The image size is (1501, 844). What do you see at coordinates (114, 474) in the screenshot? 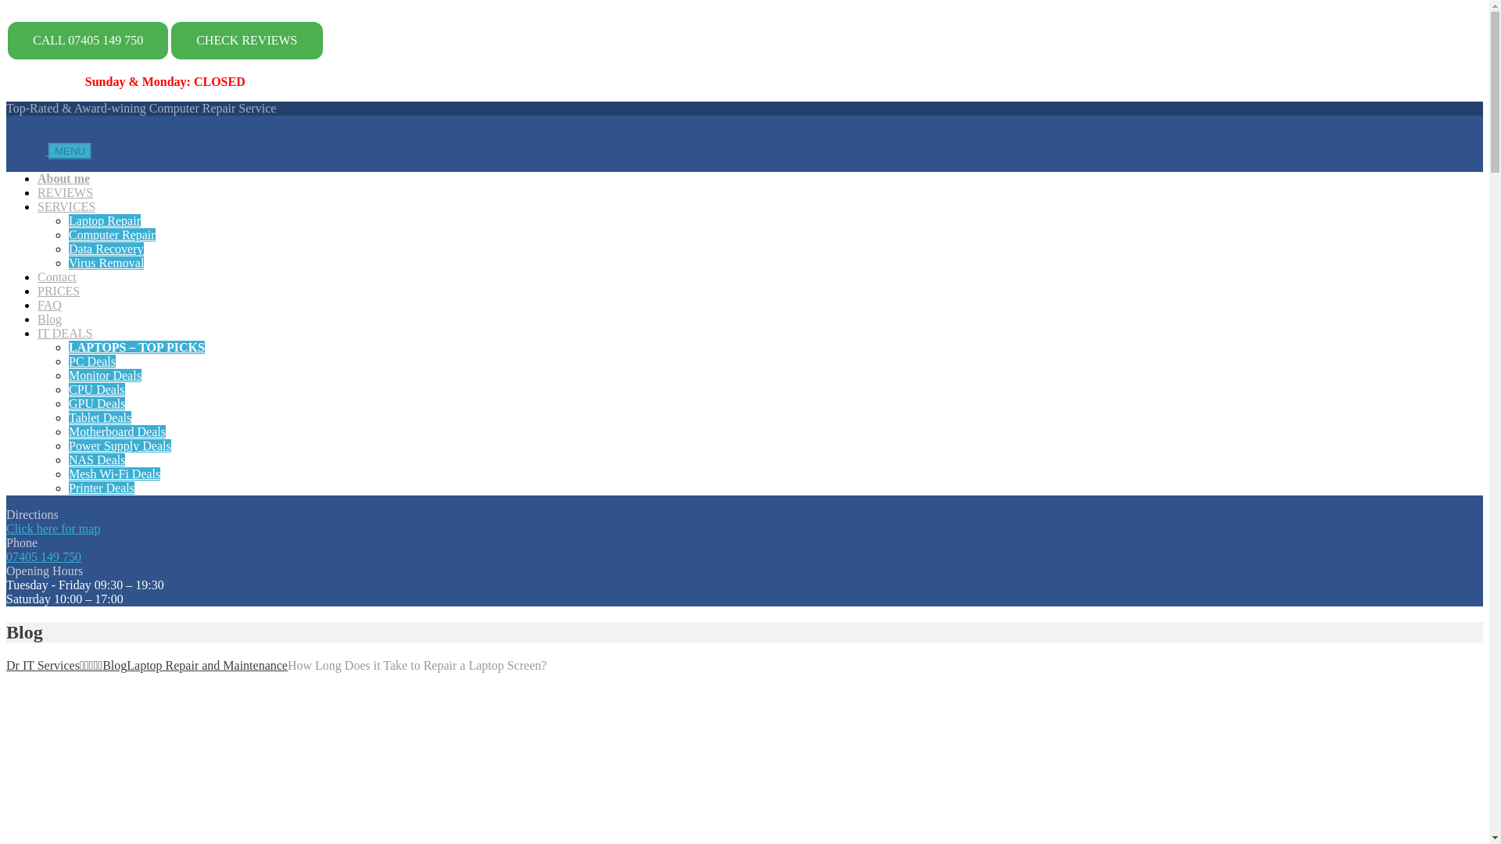
I see `Mesh Wi-Fi Deals` at bounding box center [114, 474].